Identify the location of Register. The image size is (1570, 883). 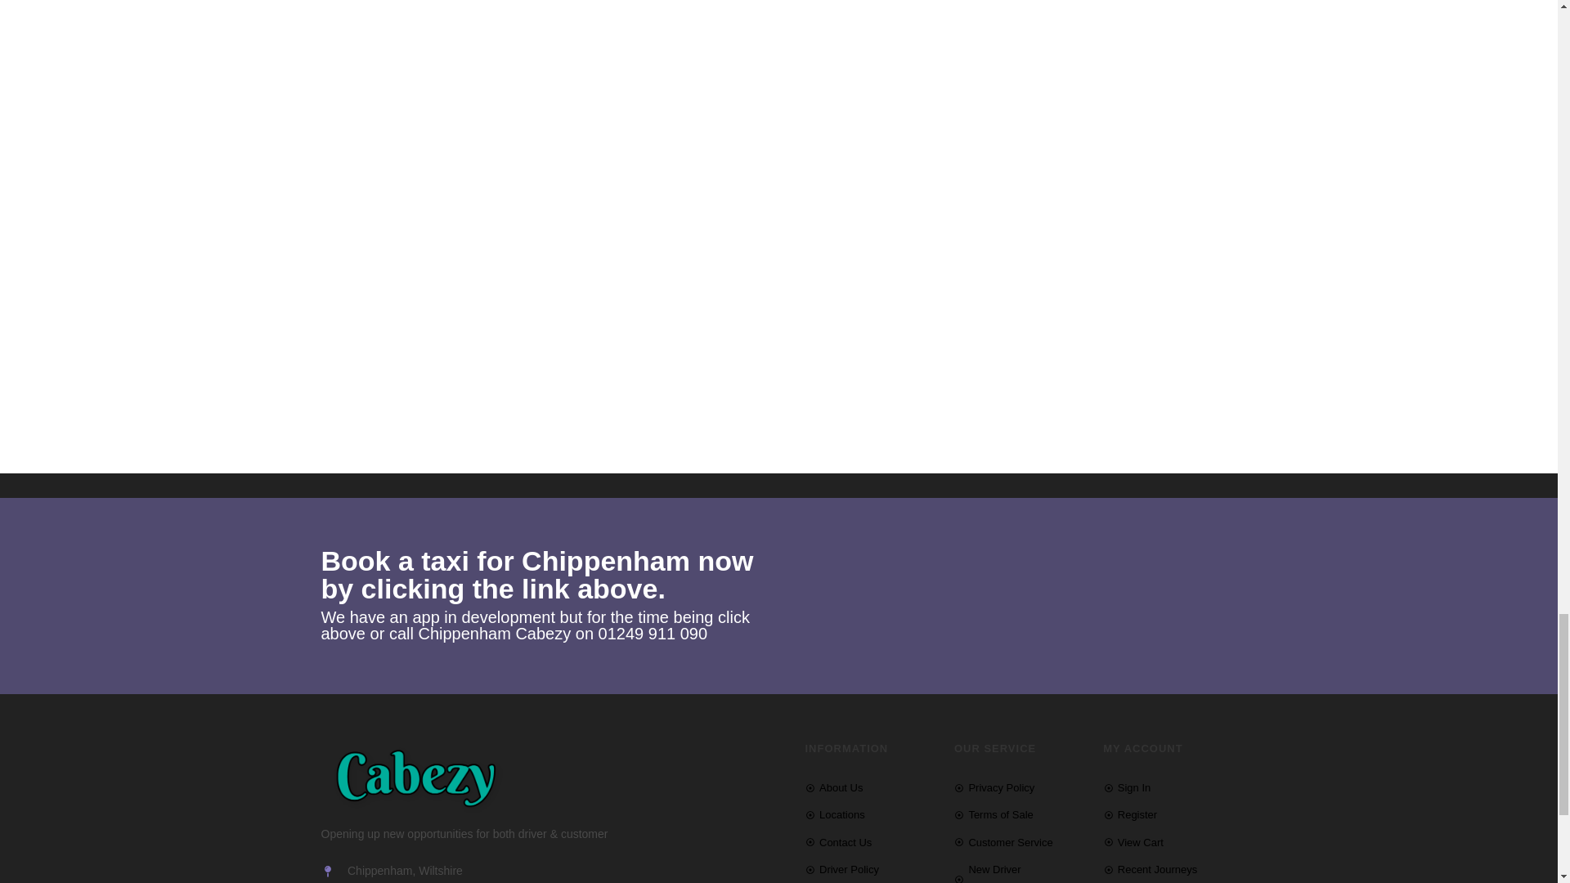
(1169, 814).